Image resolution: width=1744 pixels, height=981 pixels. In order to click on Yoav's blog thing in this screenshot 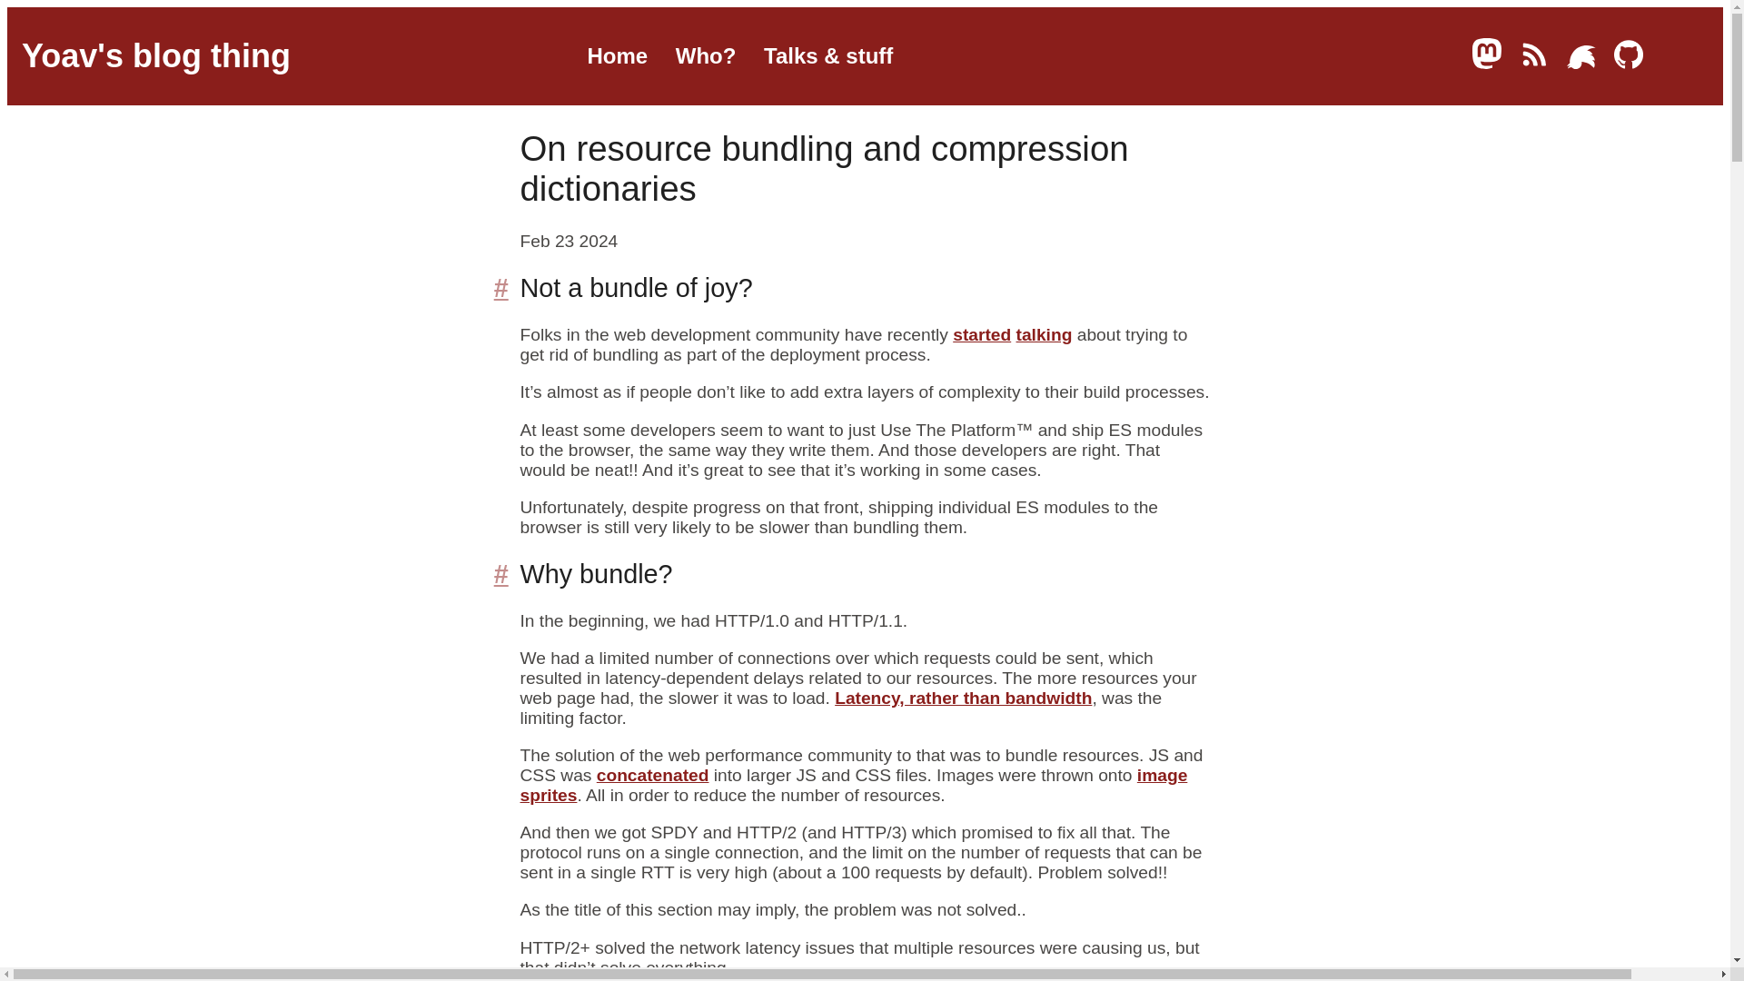, I will do `click(156, 56)`.